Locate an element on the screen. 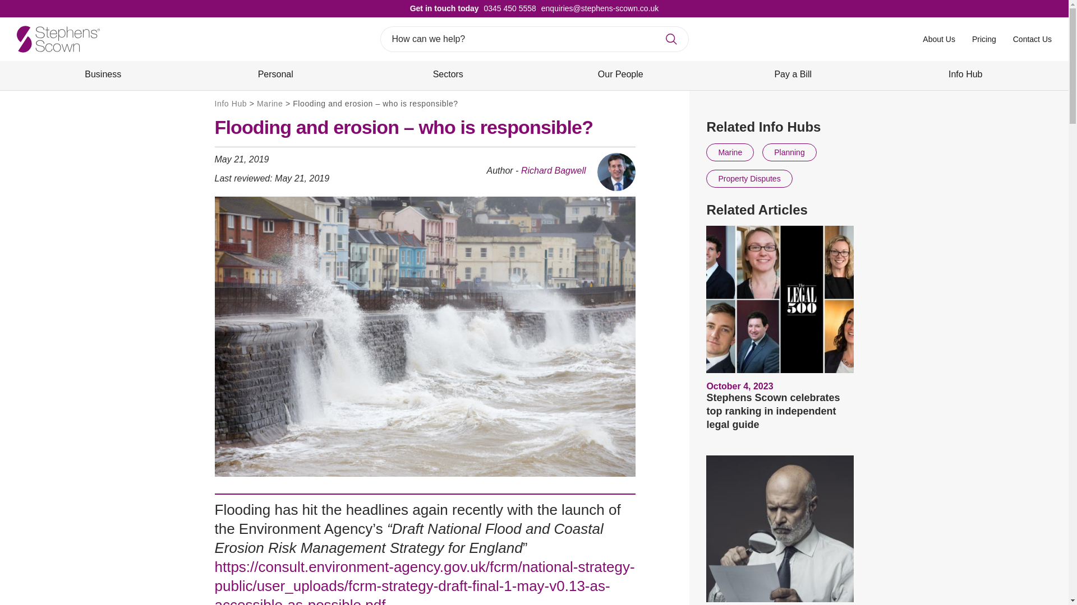  Go to the Marine Info hub Category archives. is located at coordinates (269, 104).